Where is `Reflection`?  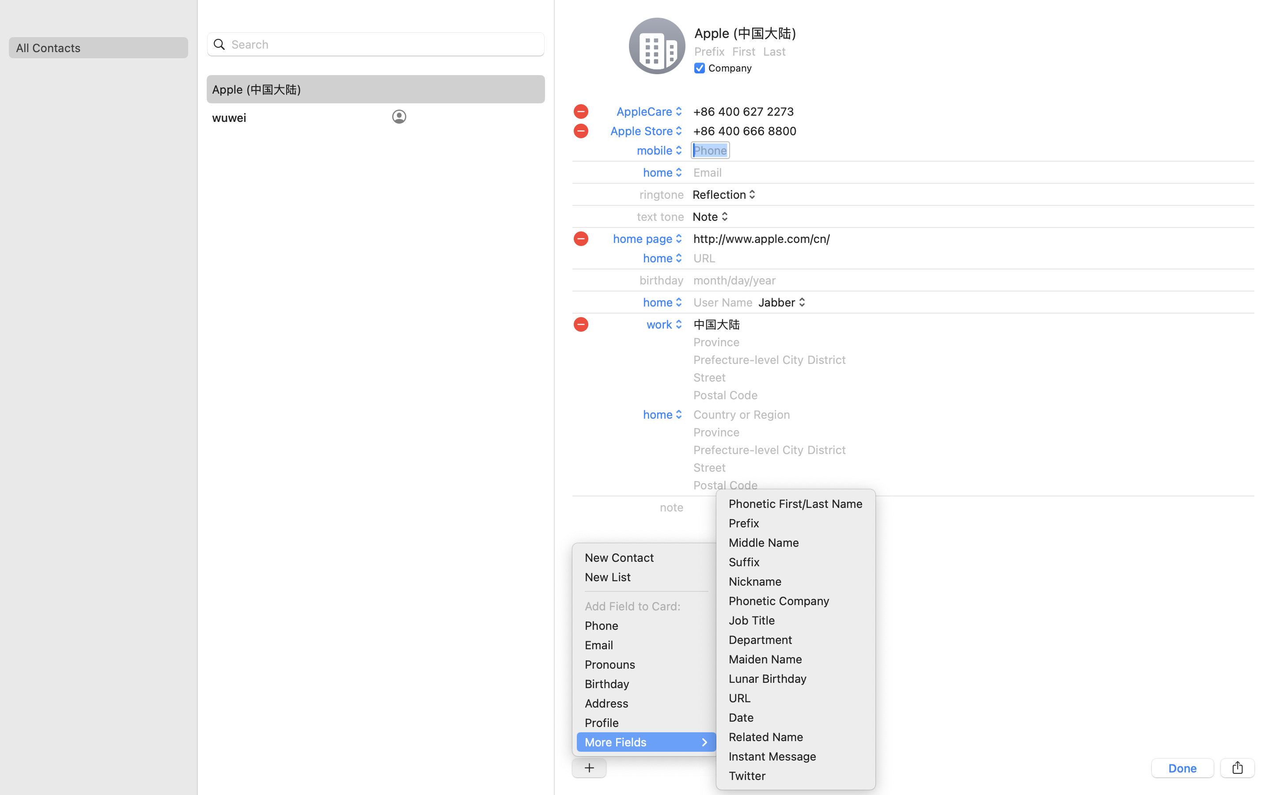 Reflection is located at coordinates (725, 194).